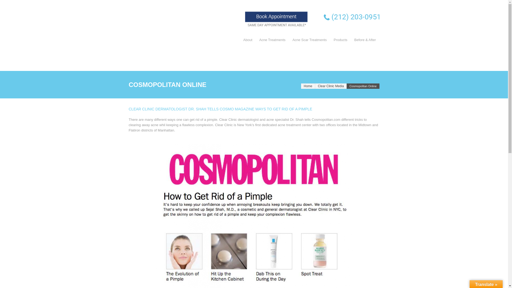 This screenshot has height=288, width=512. Describe the element at coordinates (247, 40) in the screenshot. I see `About` at that location.